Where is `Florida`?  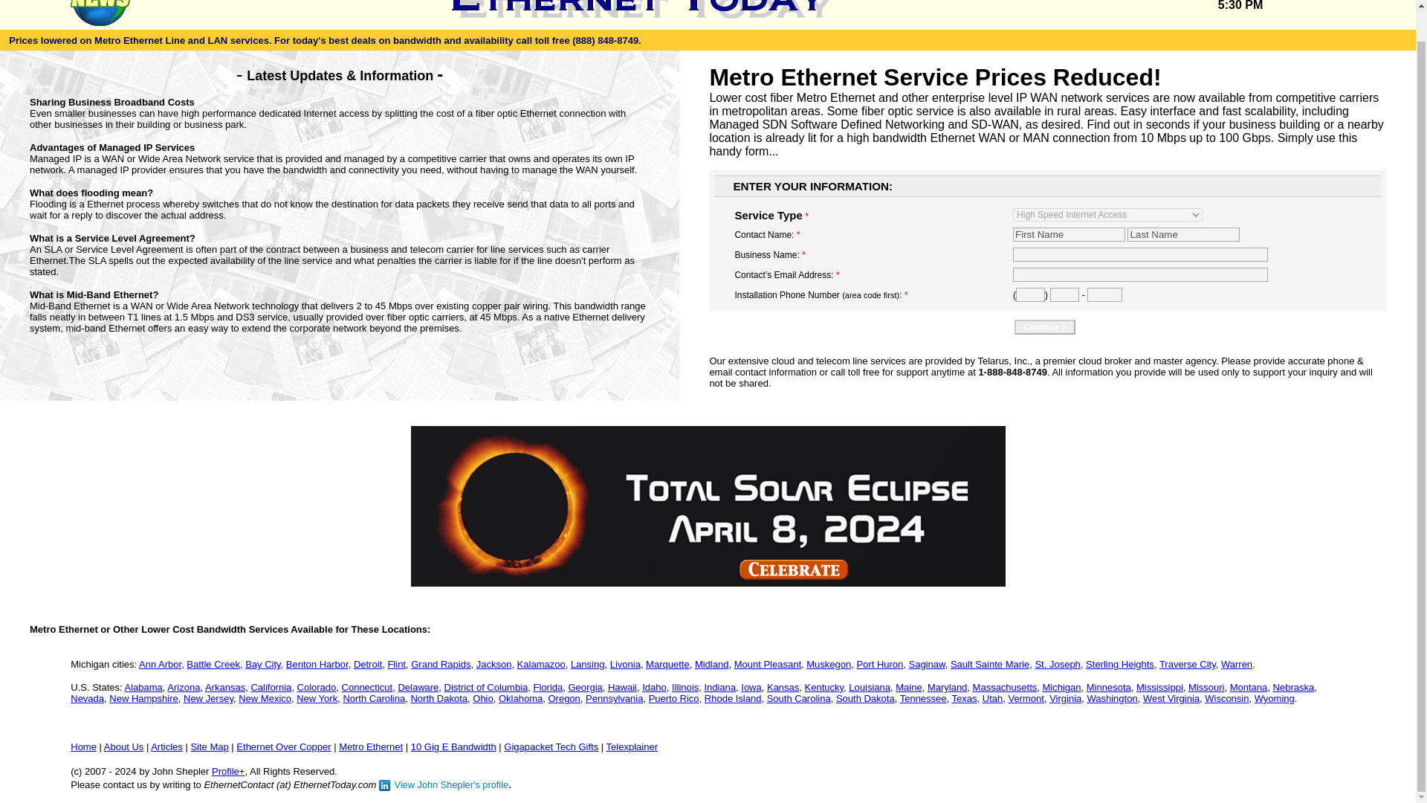
Florida is located at coordinates (549, 687).